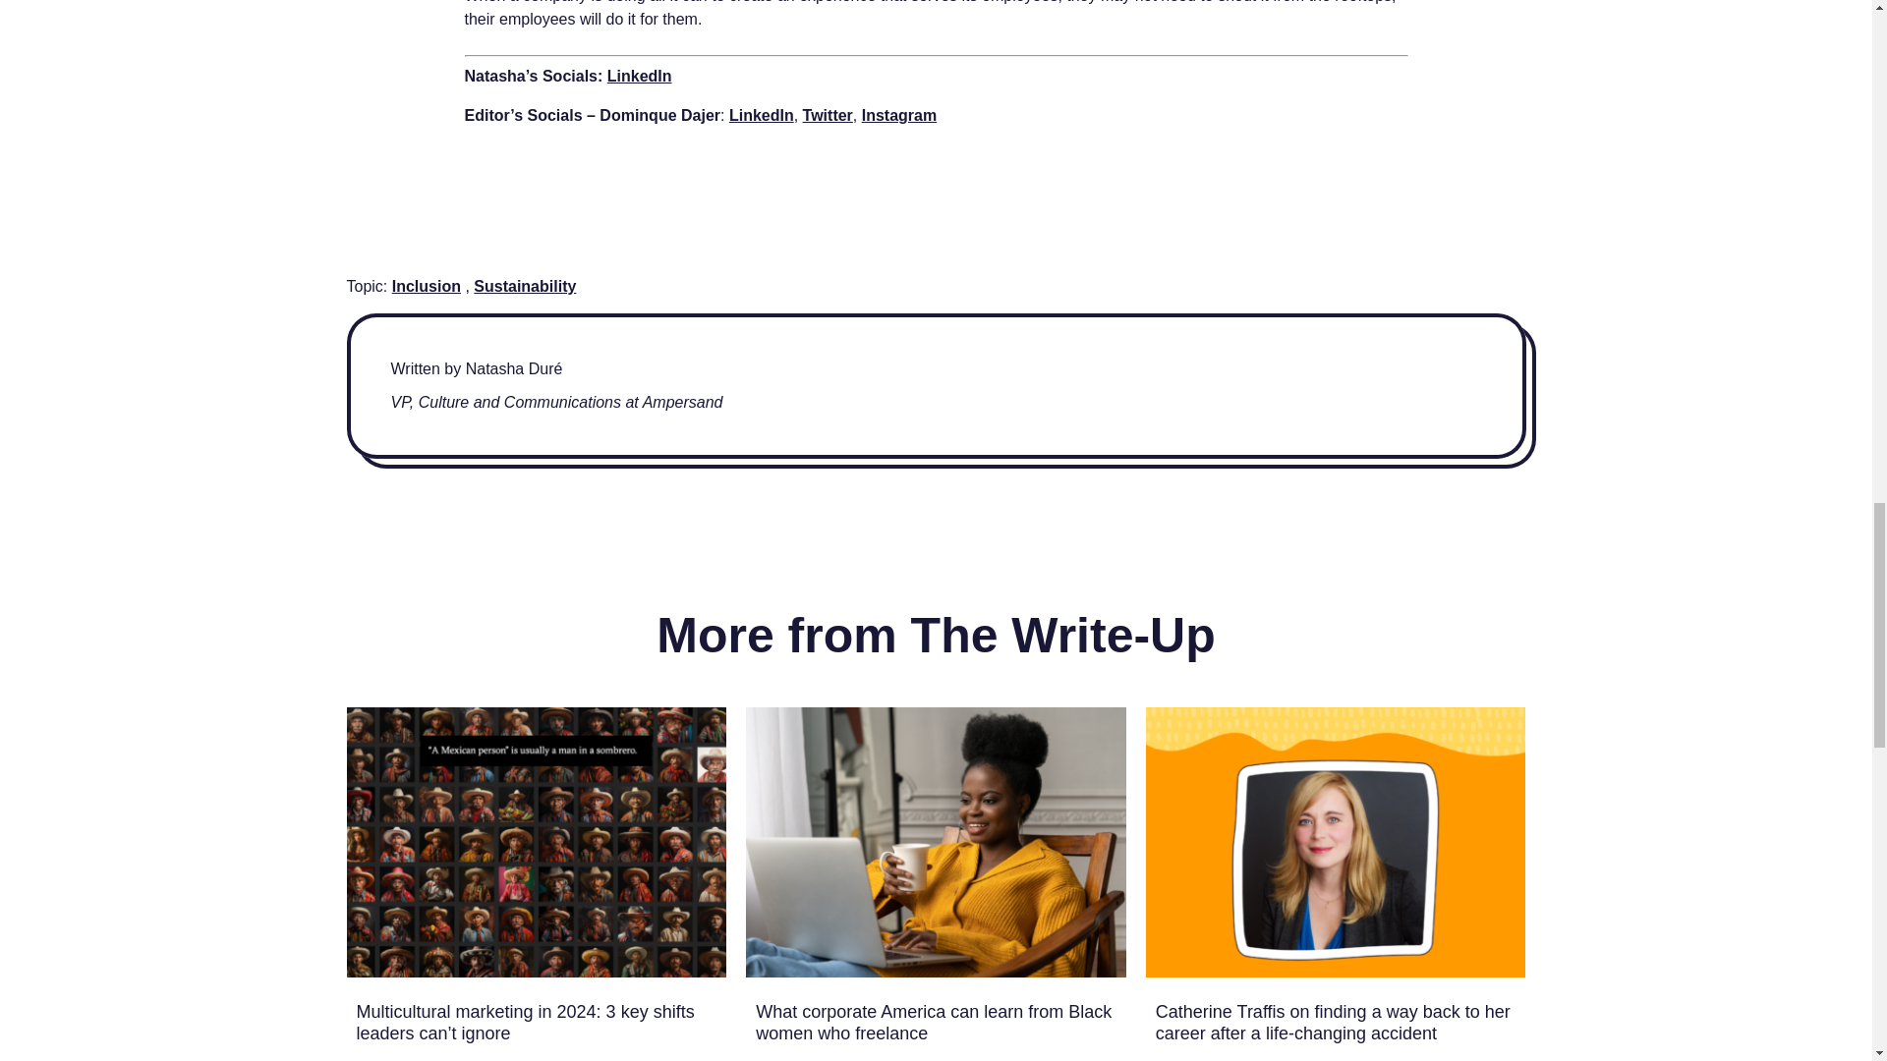 The width and height of the screenshot is (1887, 1061). I want to click on LinkedIn, so click(761, 116).